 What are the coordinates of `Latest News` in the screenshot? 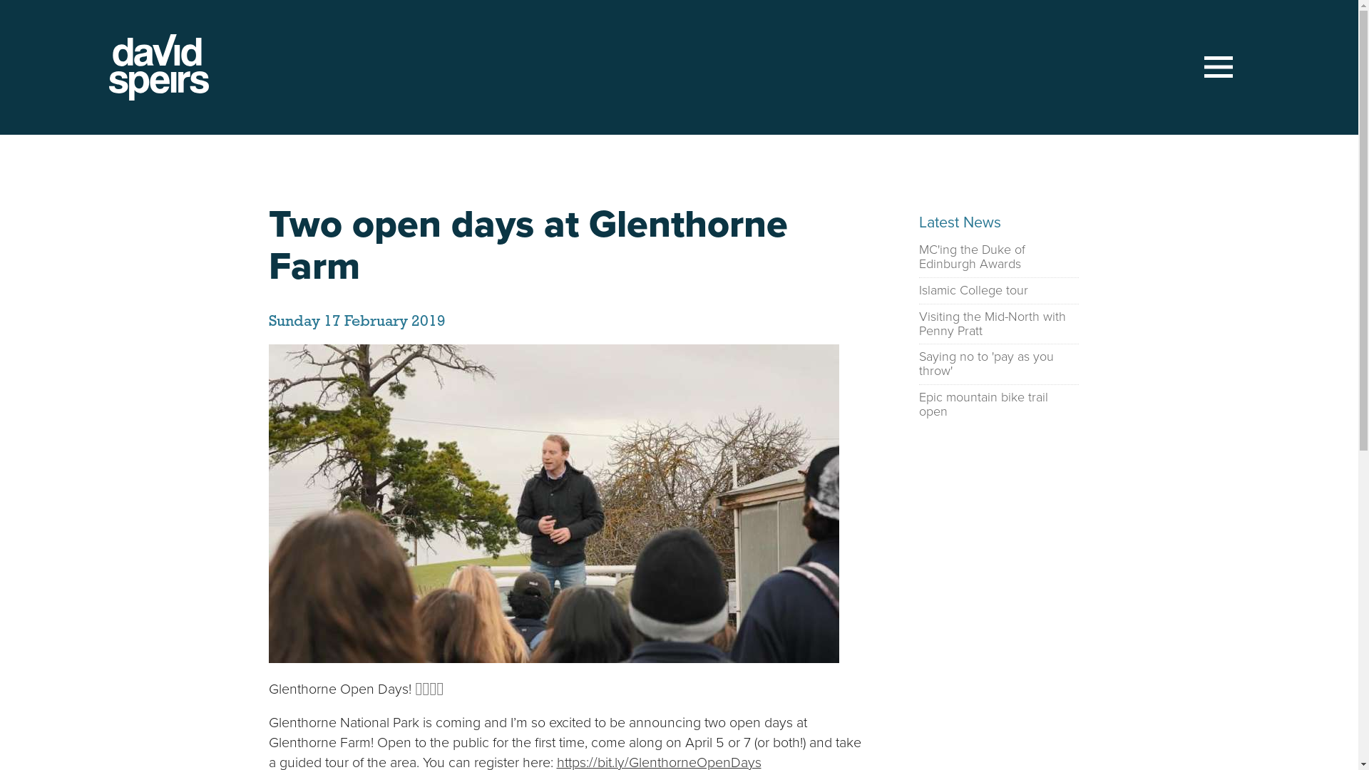 It's located at (960, 222).